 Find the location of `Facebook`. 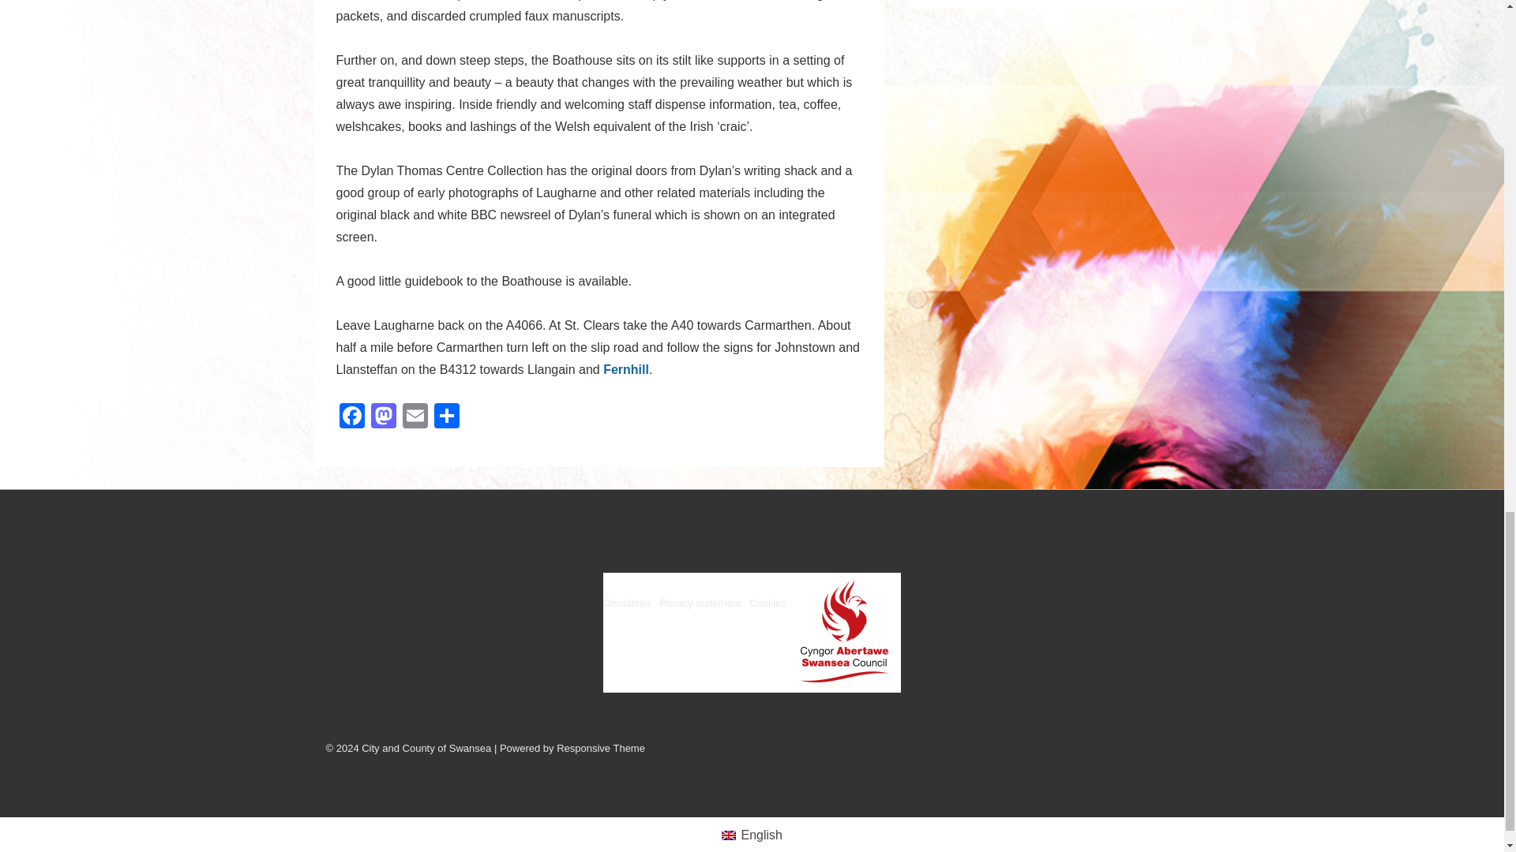

Facebook is located at coordinates (352, 417).